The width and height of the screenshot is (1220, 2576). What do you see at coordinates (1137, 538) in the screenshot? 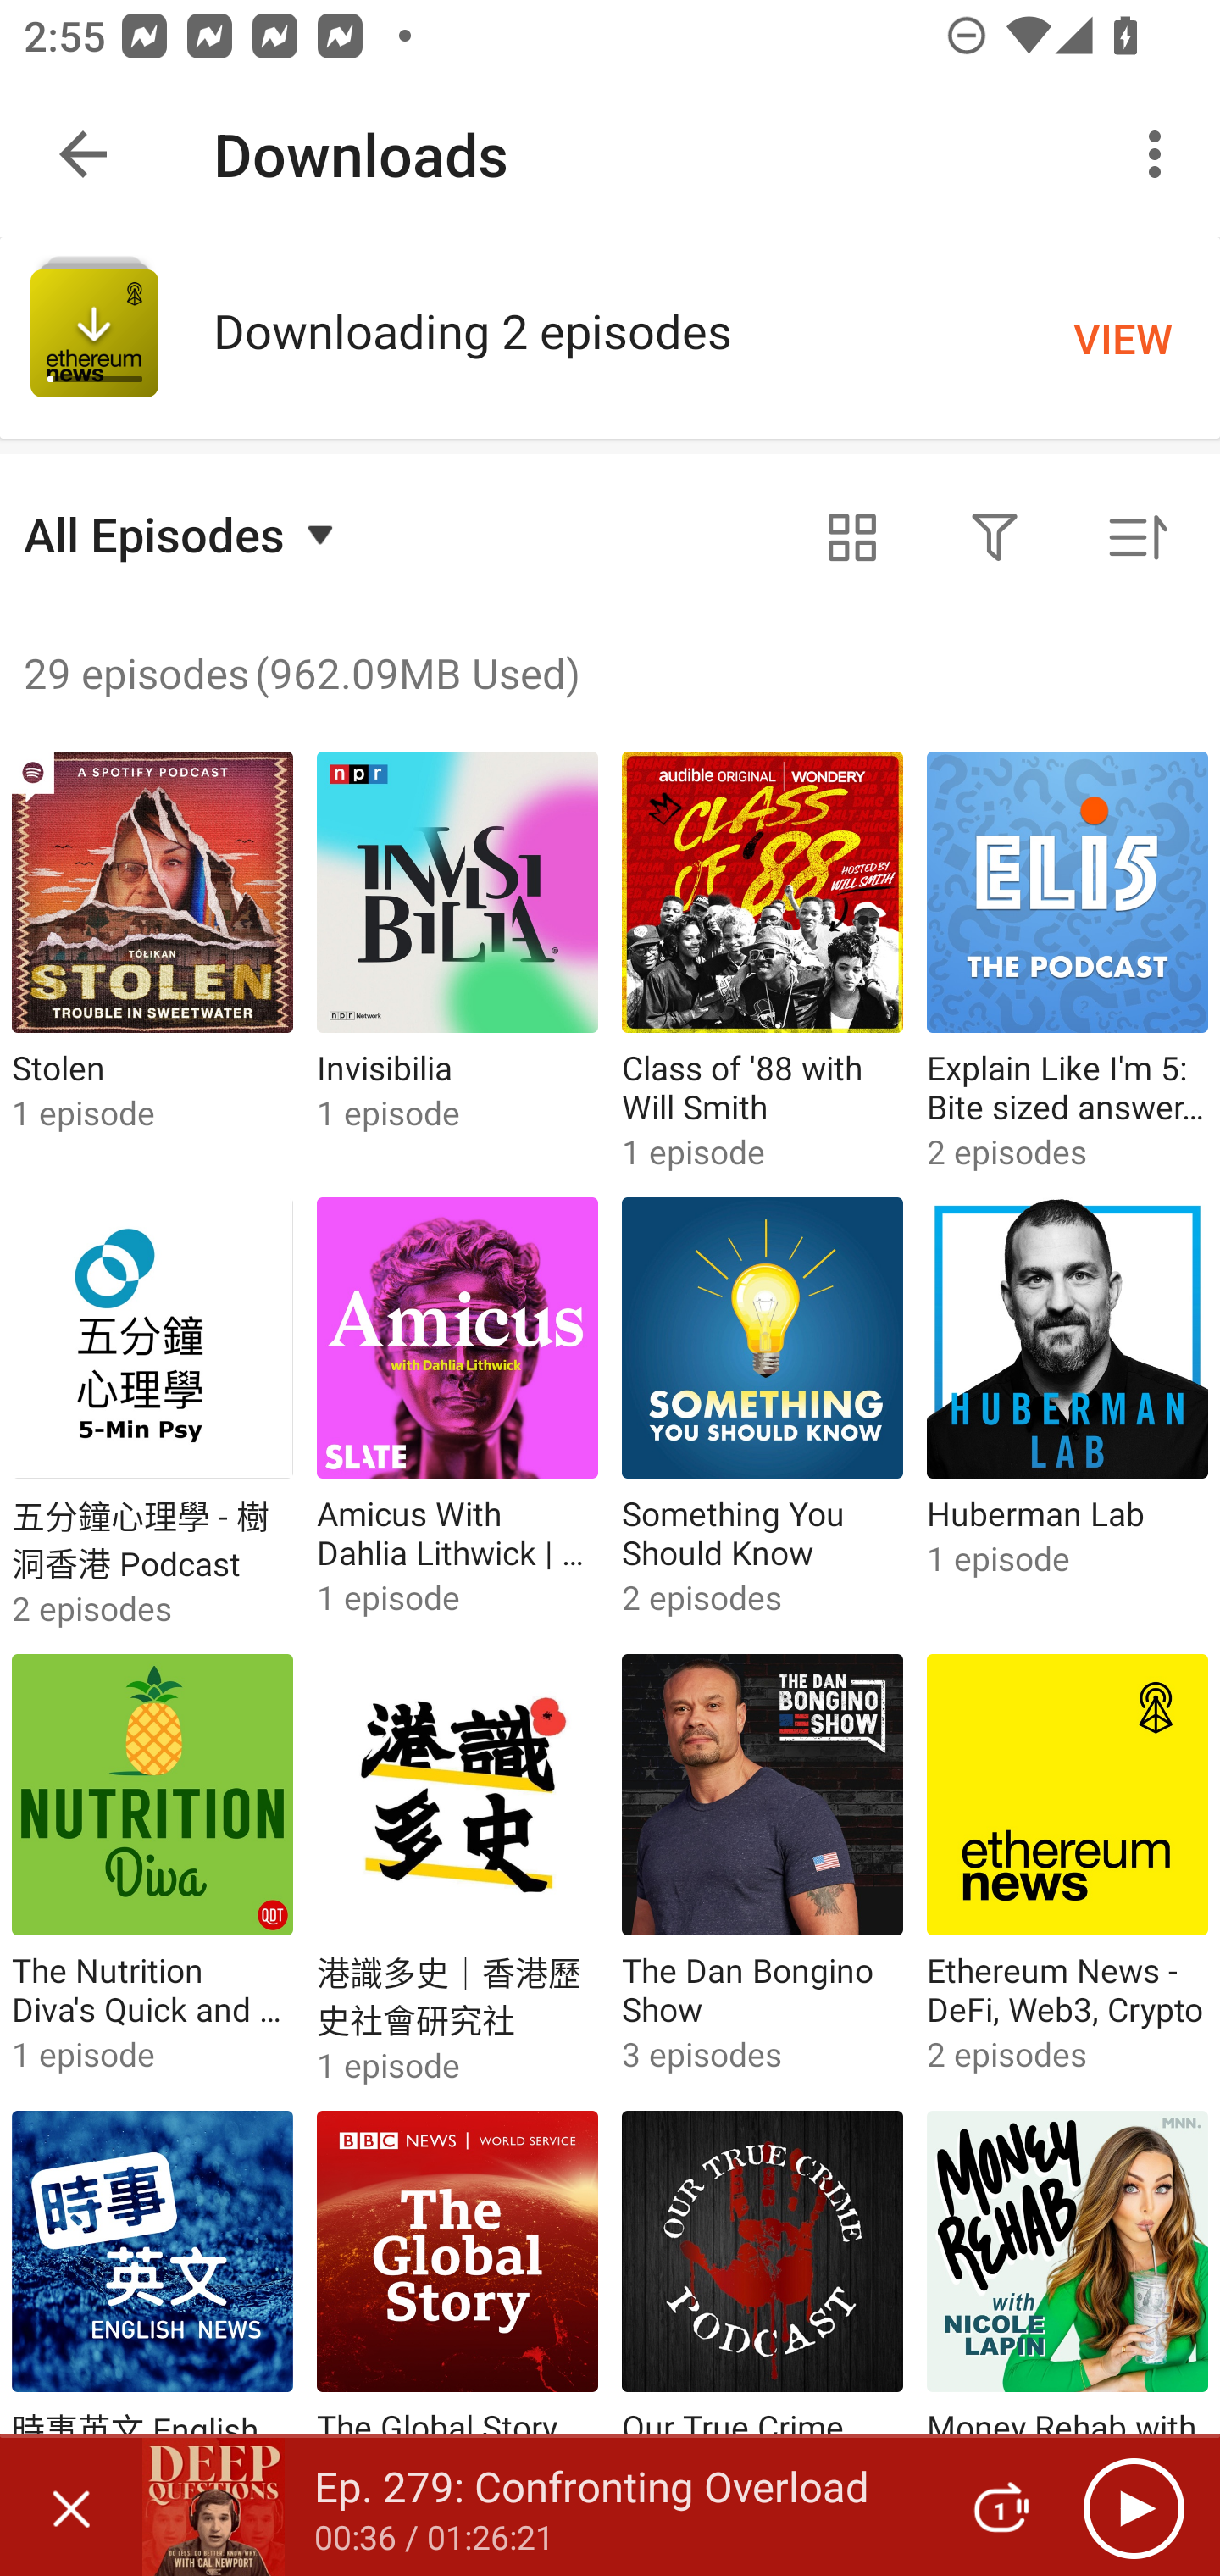
I see ` Sorted by oldest first` at bounding box center [1137, 538].